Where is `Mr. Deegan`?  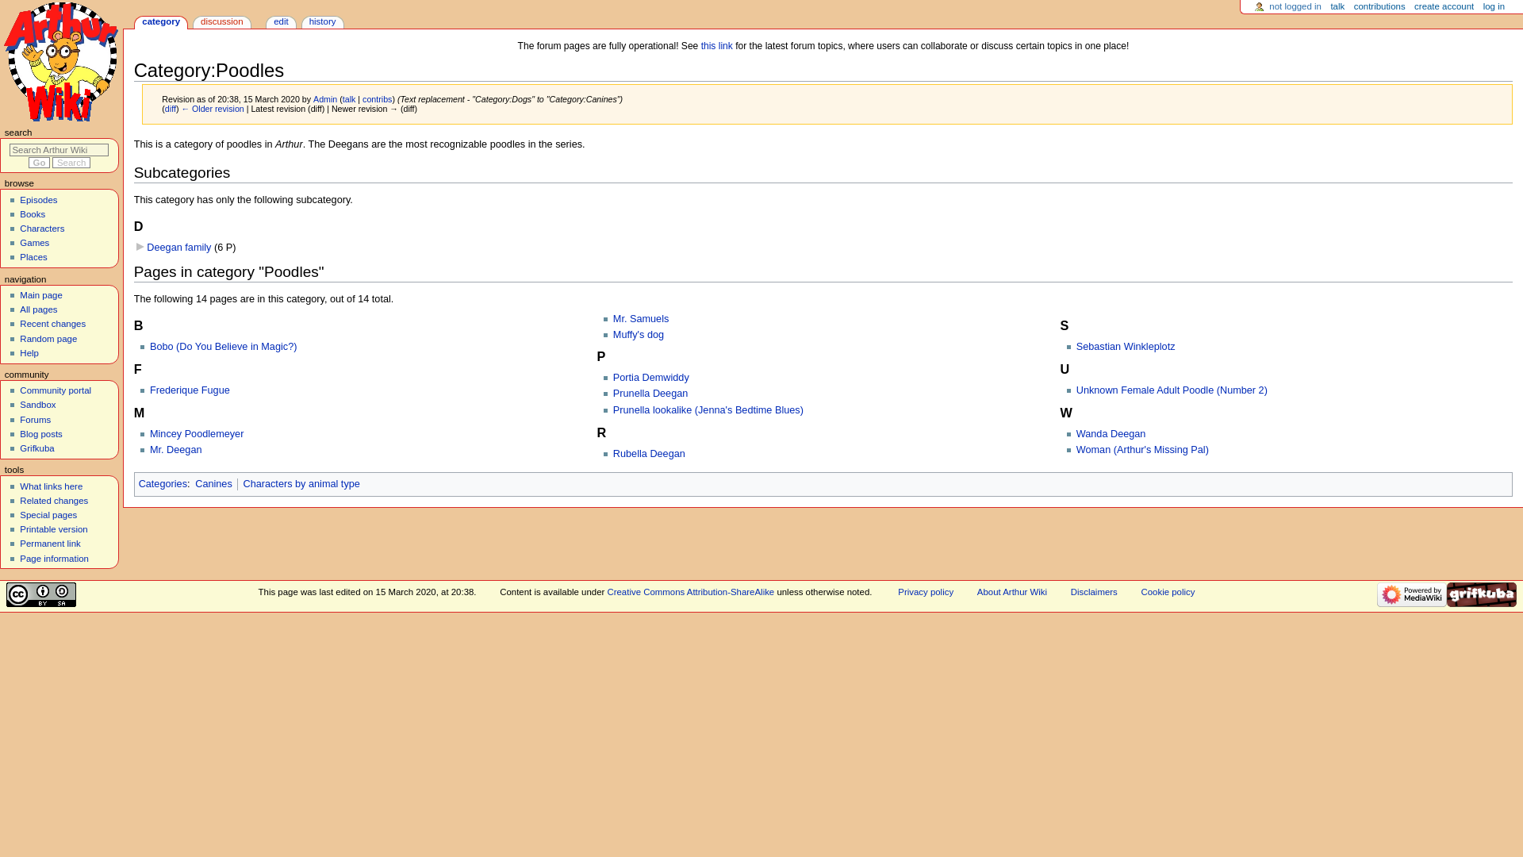 Mr. Deegan is located at coordinates (176, 449).